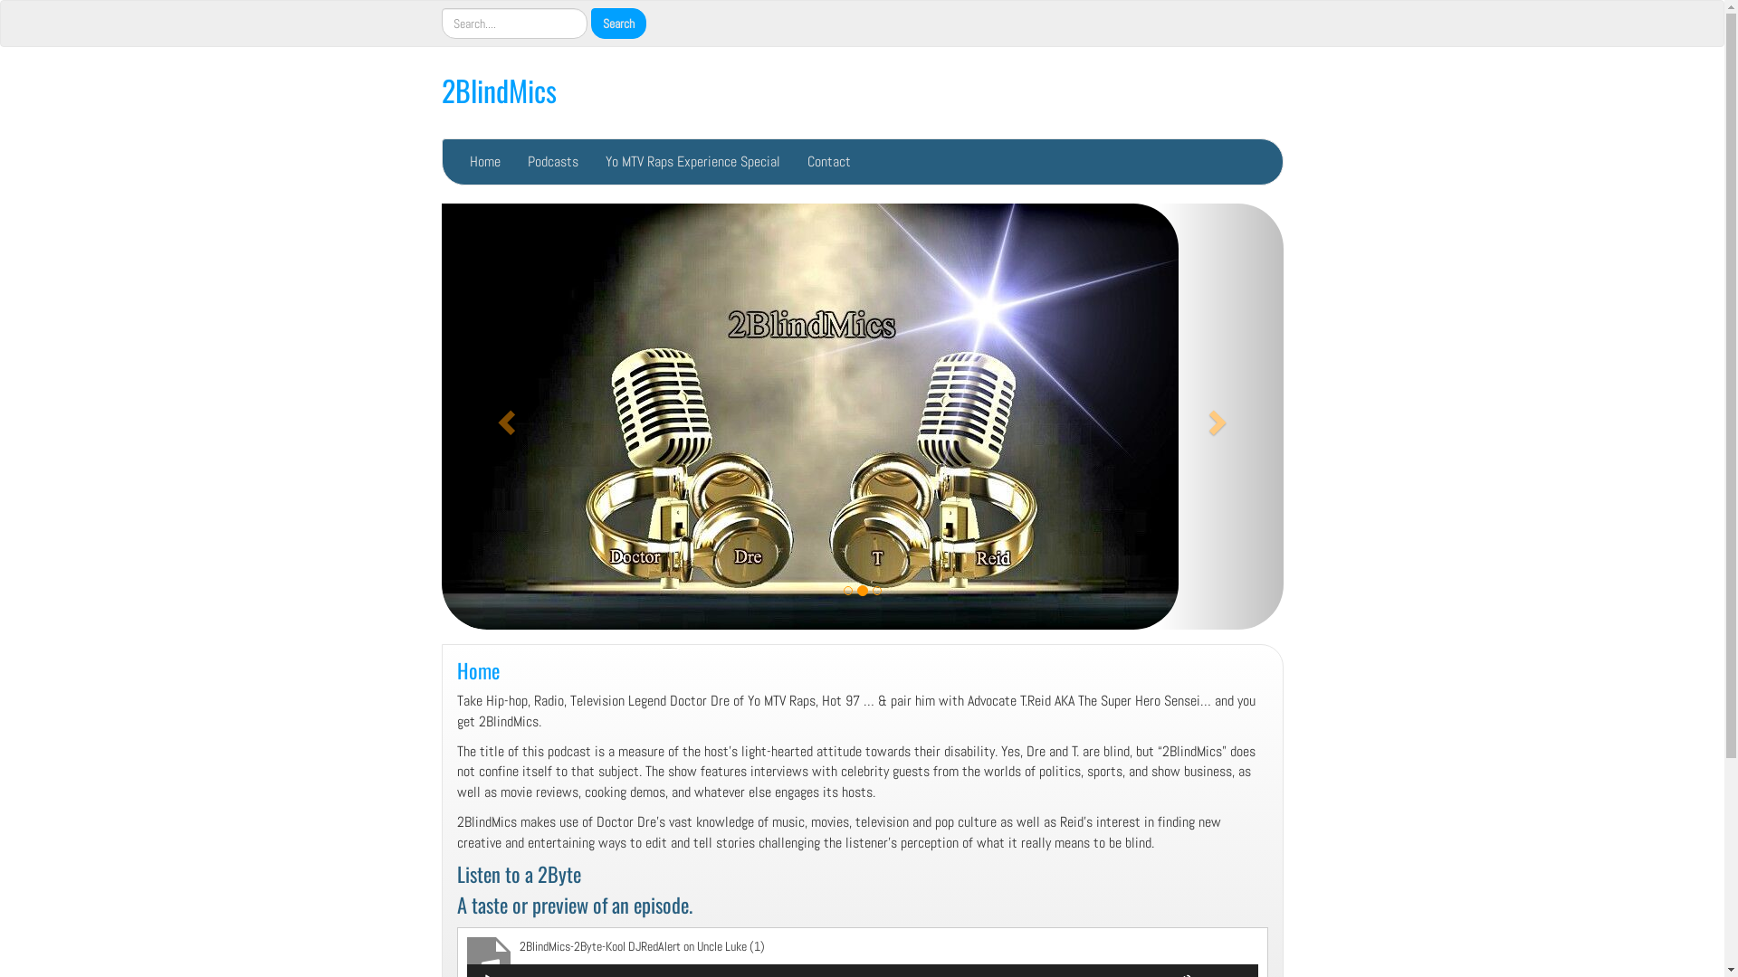 This screenshot has width=1738, height=977. What do you see at coordinates (485, 162) in the screenshot?
I see `Home` at bounding box center [485, 162].